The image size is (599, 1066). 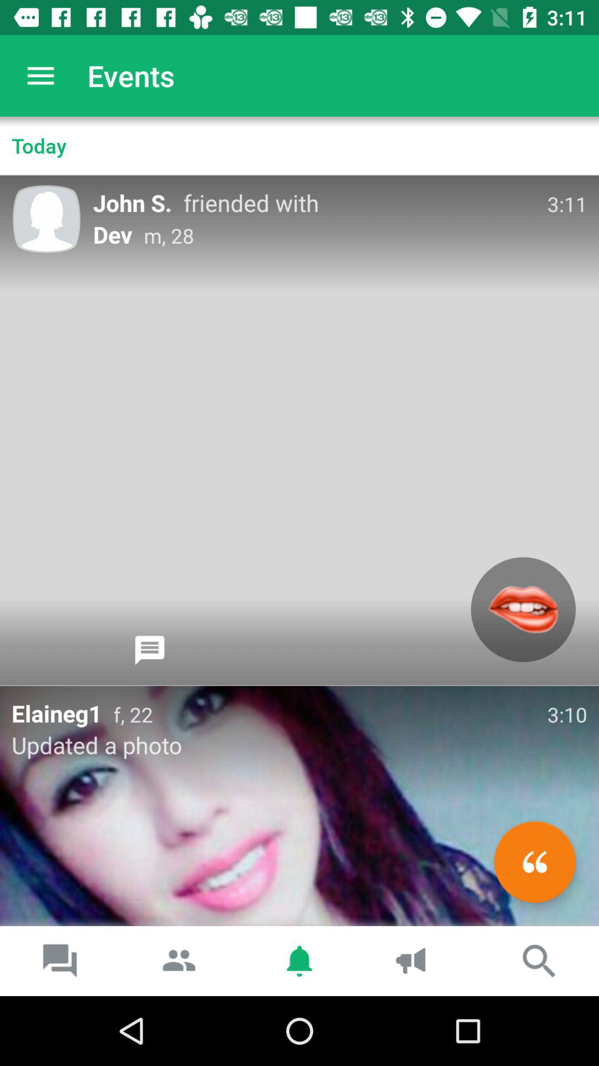 What do you see at coordinates (150, 650) in the screenshot?
I see `chat` at bounding box center [150, 650].